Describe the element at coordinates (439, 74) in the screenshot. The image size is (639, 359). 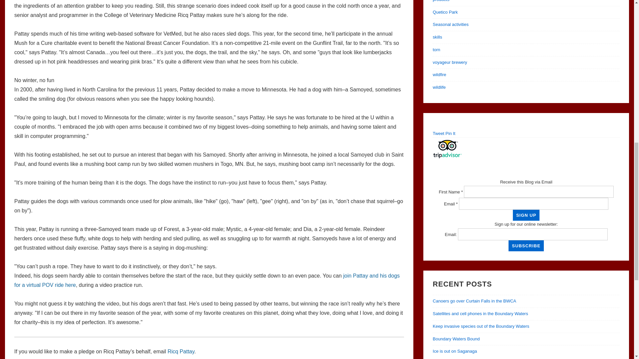
I see `wildfire` at that location.